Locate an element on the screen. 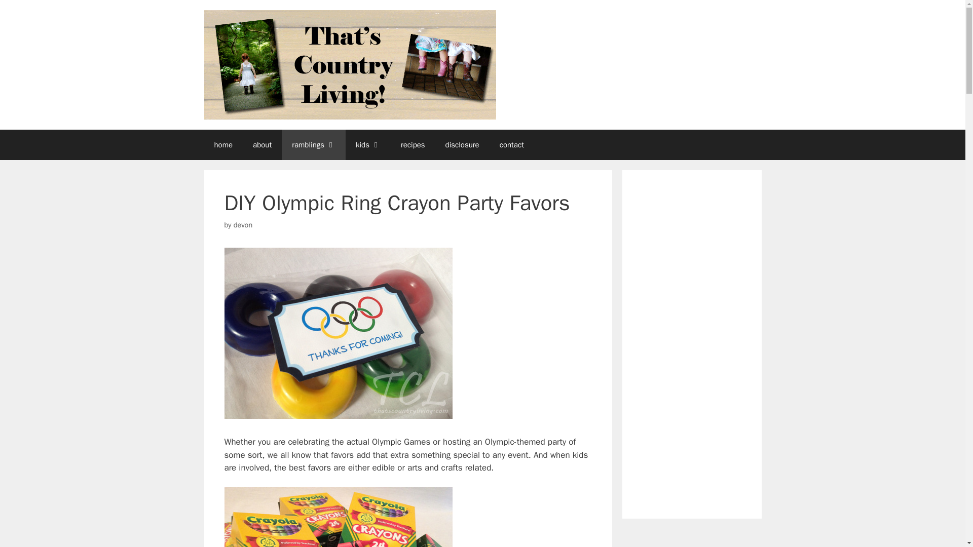  home is located at coordinates (223, 145).